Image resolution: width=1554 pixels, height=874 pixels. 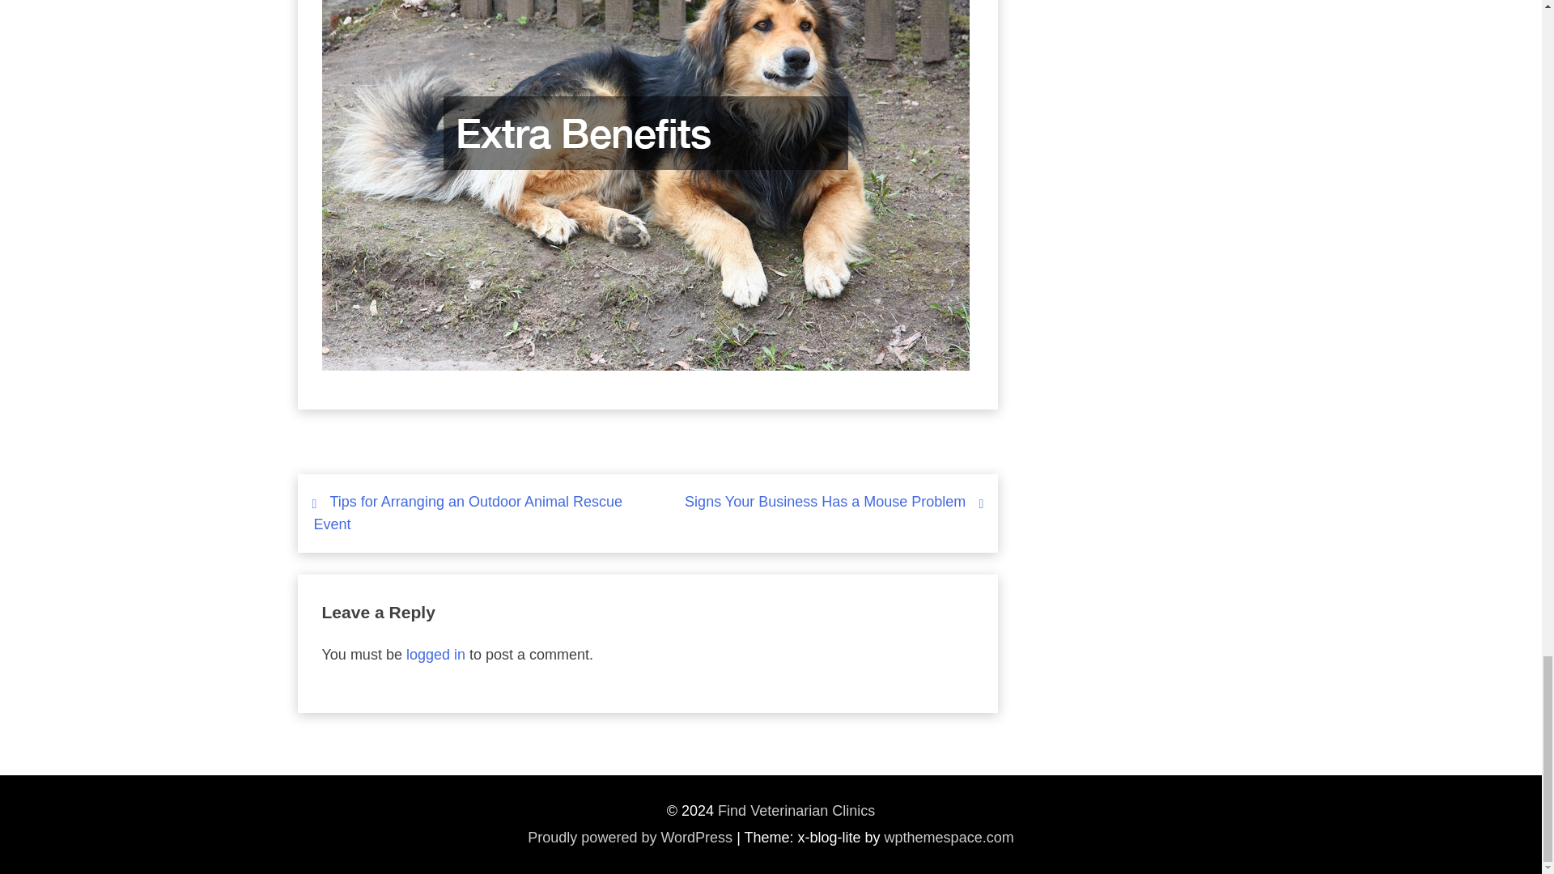 What do you see at coordinates (796, 811) in the screenshot?
I see `Find Veterinarian Clinics` at bounding box center [796, 811].